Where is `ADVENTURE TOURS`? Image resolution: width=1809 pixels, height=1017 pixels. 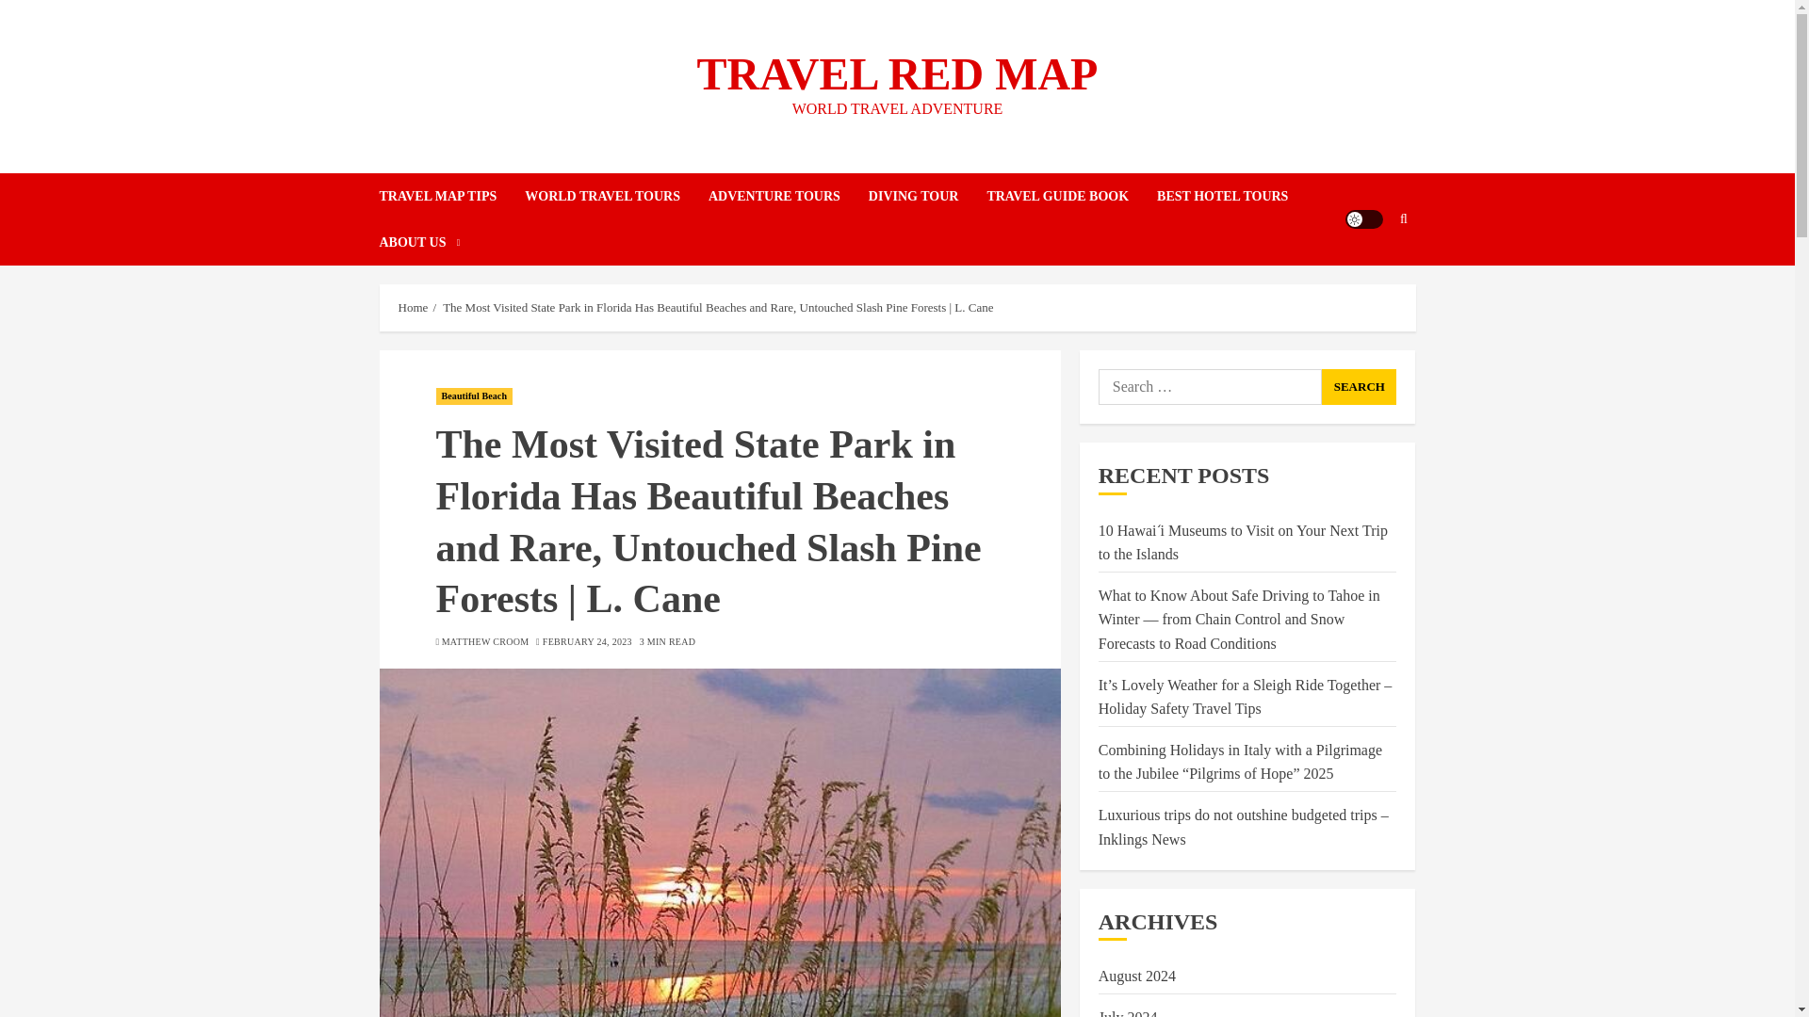 ADVENTURE TOURS is located at coordinates (788, 196).